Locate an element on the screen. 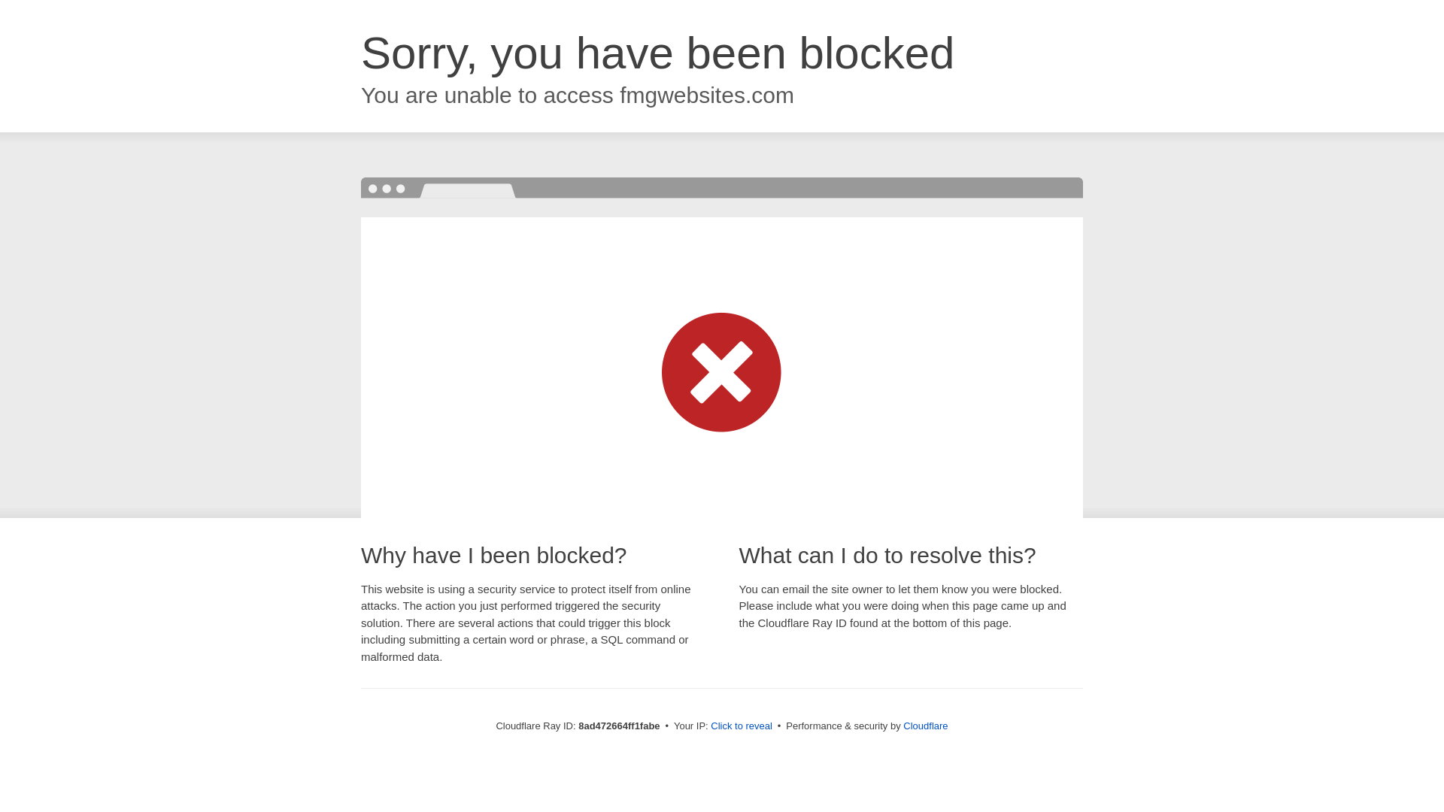 This screenshot has height=812, width=1444. Click to reveal is located at coordinates (742, 726).